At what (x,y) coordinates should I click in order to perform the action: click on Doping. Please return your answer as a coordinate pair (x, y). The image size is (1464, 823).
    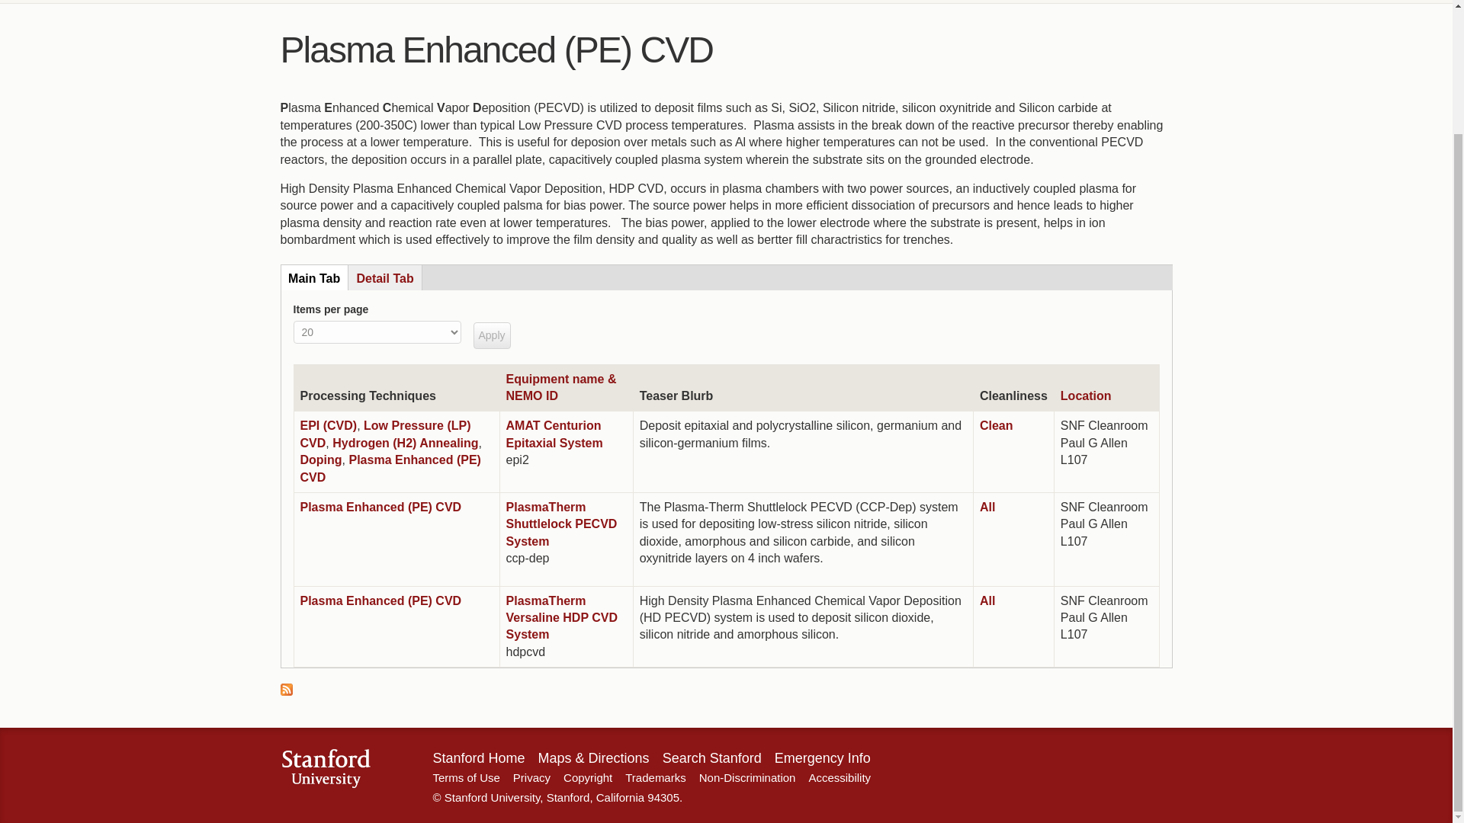
    Looking at the image, I should click on (321, 460).